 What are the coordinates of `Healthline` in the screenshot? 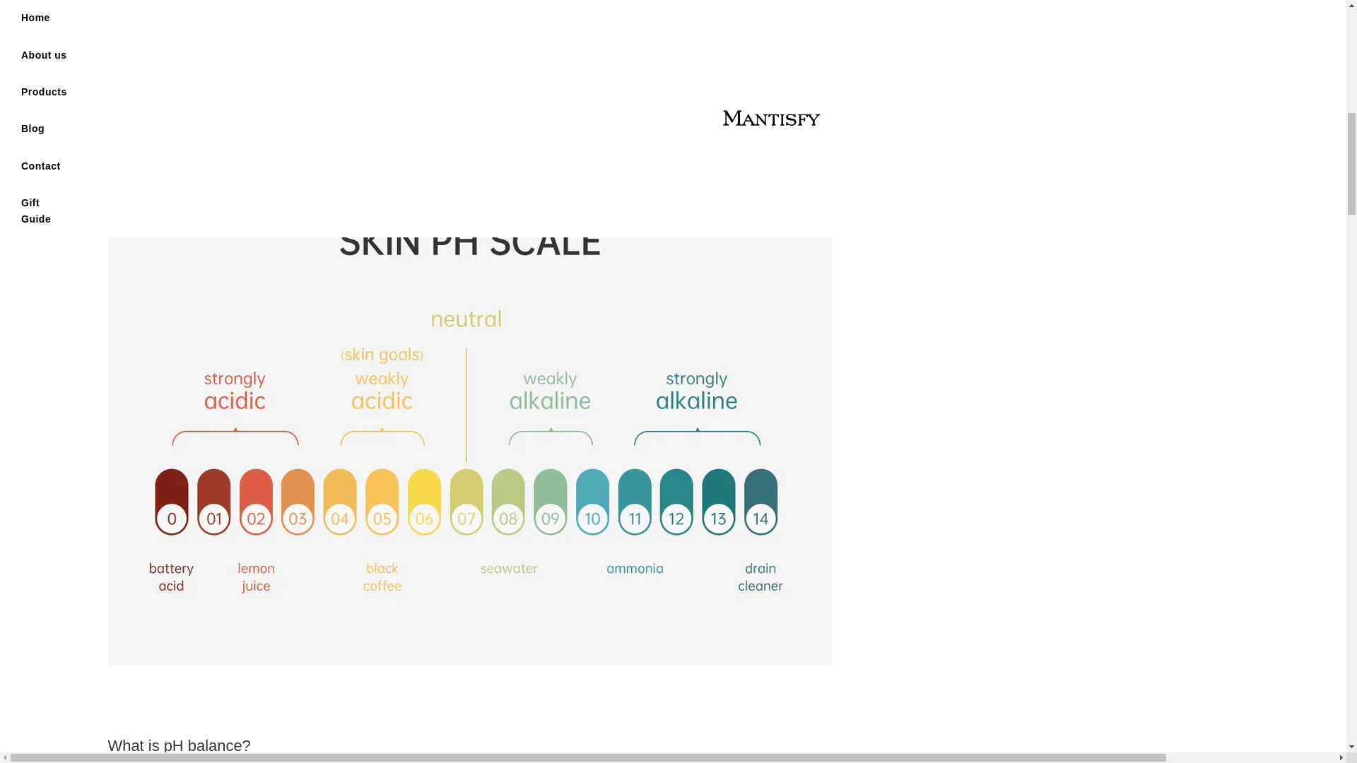 It's located at (321, 163).